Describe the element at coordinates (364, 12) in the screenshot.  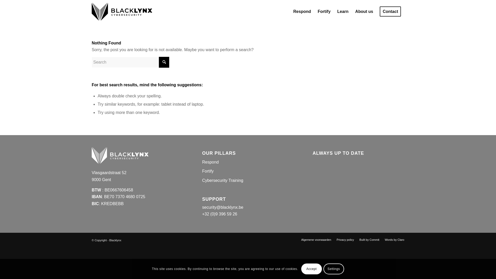
I see `About us` at that location.